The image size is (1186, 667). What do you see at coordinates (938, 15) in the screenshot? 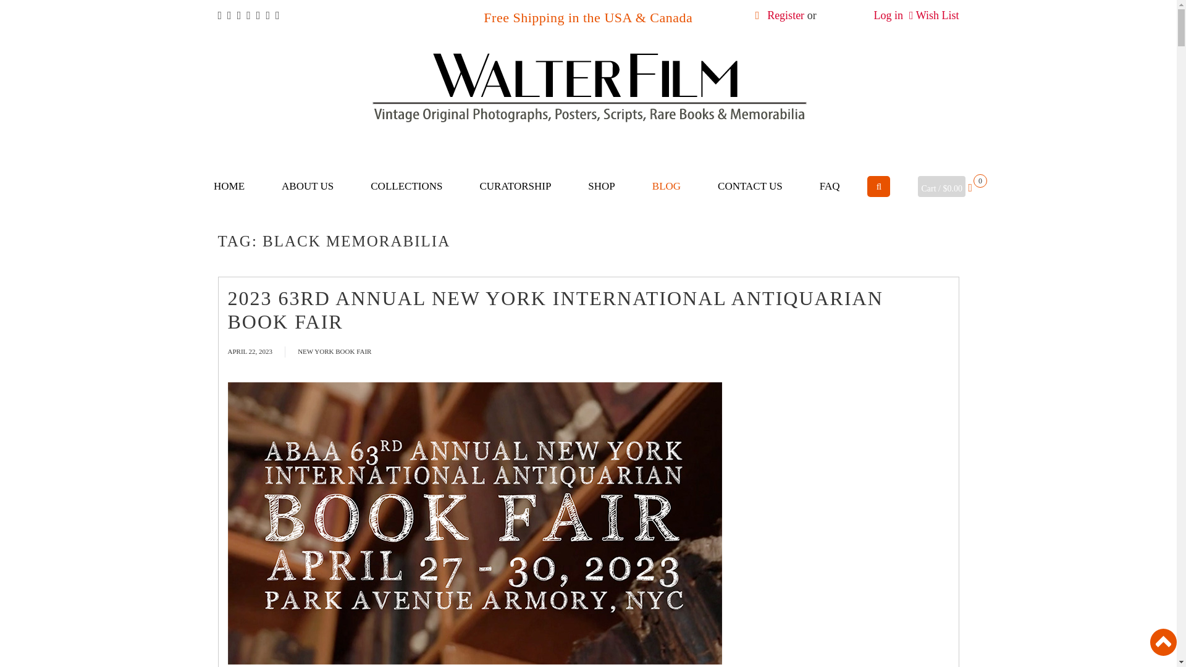
I see `Wish List` at bounding box center [938, 15].